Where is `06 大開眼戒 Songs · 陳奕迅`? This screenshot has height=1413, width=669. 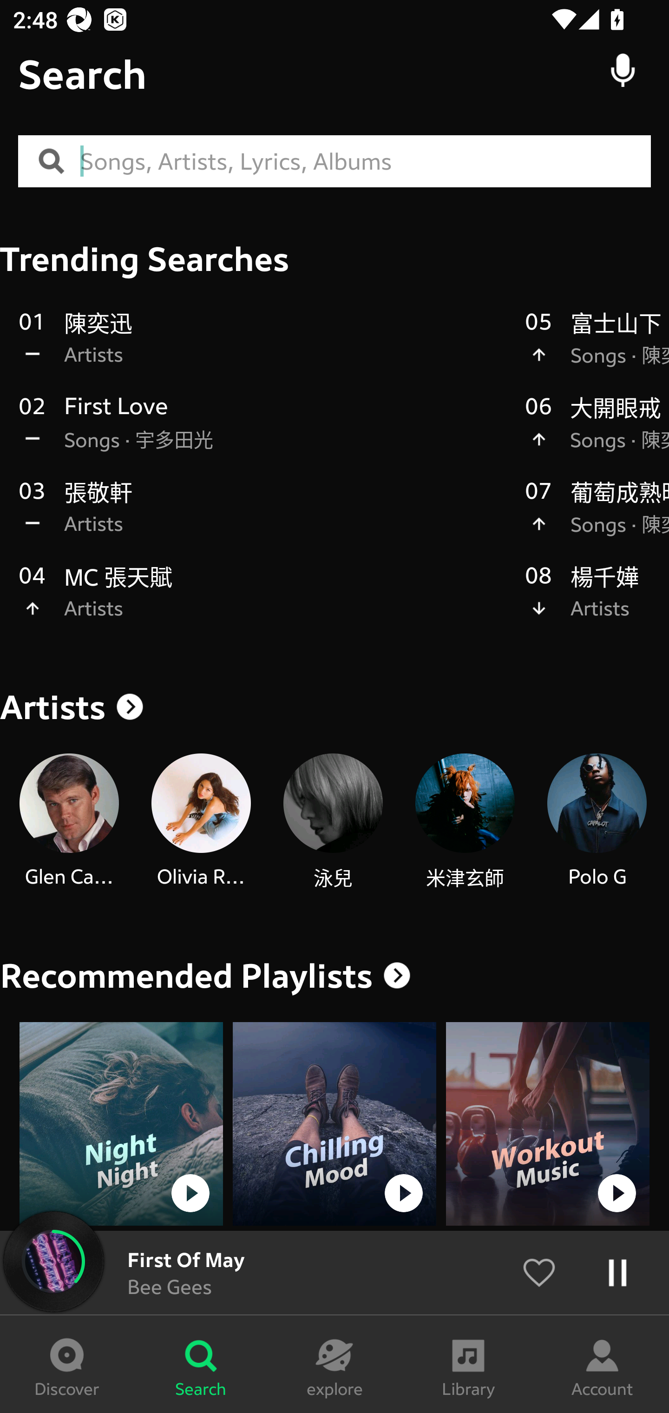
06 大開眼戒 Songs · 陳奕迅 is located at coordinates (597, 432).